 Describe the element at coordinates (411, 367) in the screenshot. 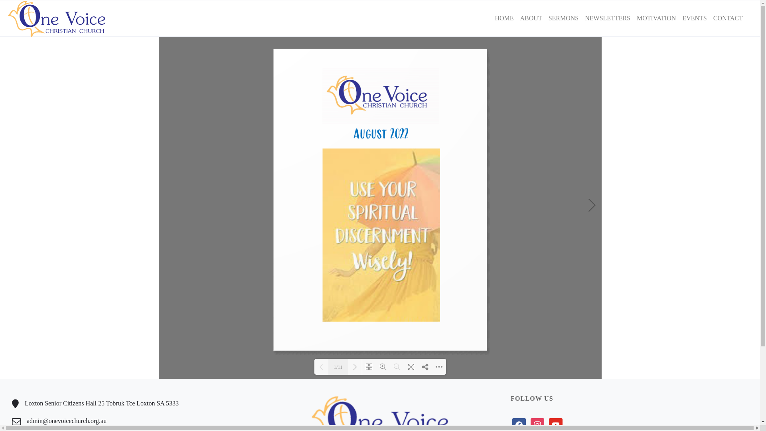

I see `Toggle Fullscreen` at that location.